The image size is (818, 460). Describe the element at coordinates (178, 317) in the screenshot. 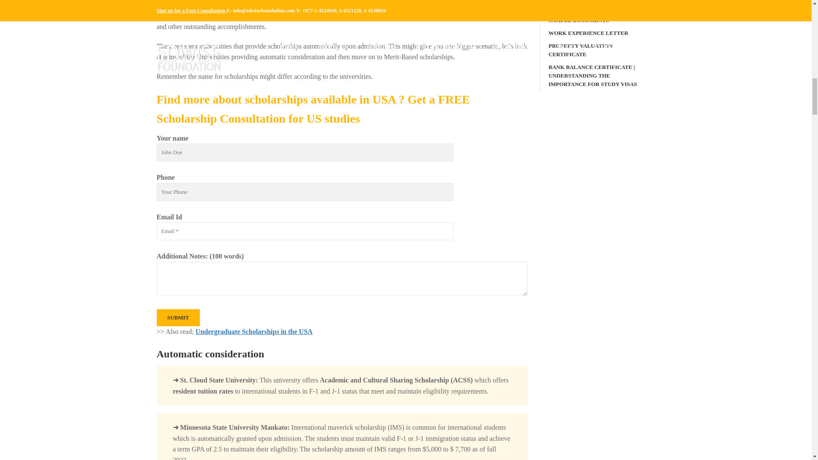

I see `Submit` at that location.